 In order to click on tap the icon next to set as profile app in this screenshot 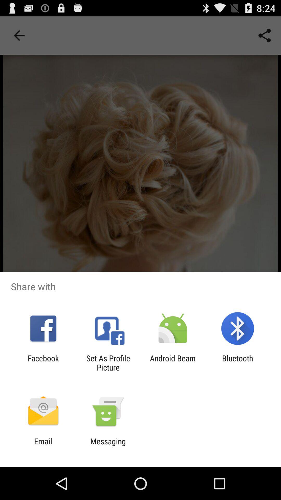, I will do `click(43, 363)`.